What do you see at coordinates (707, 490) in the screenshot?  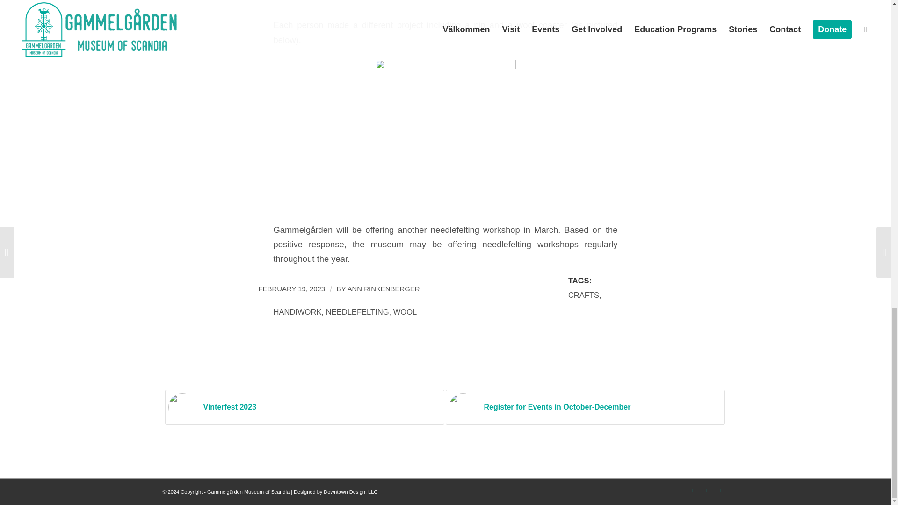 I see `Instagram` at bounding box center [707, 490].